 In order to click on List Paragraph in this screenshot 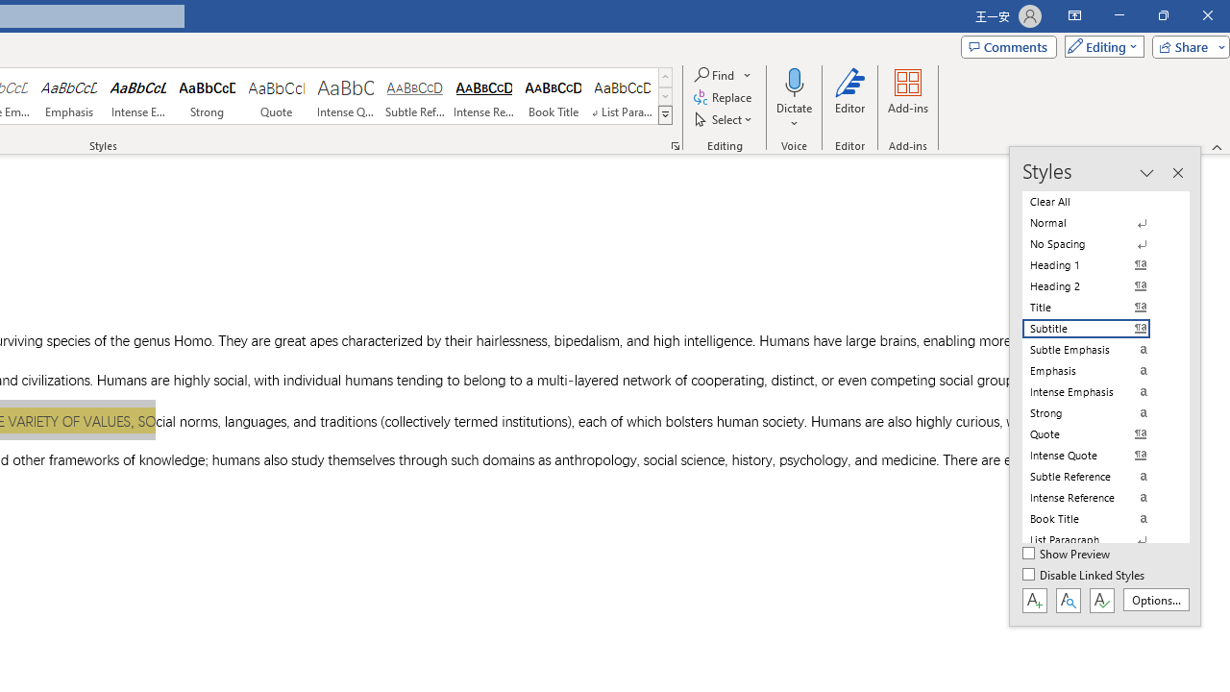, I will do `click(1097, 540)`.